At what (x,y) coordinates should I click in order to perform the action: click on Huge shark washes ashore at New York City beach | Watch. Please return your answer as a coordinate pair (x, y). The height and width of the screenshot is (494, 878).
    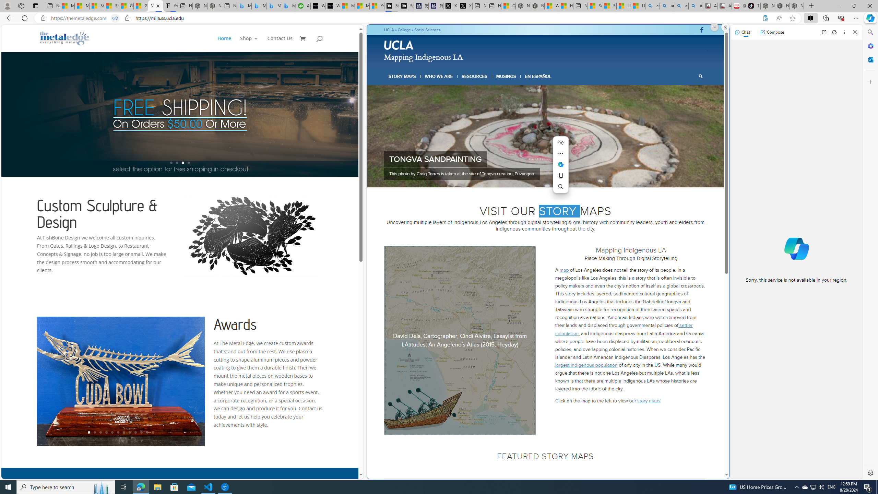
    Looking at the image, I should click on (566, 6).